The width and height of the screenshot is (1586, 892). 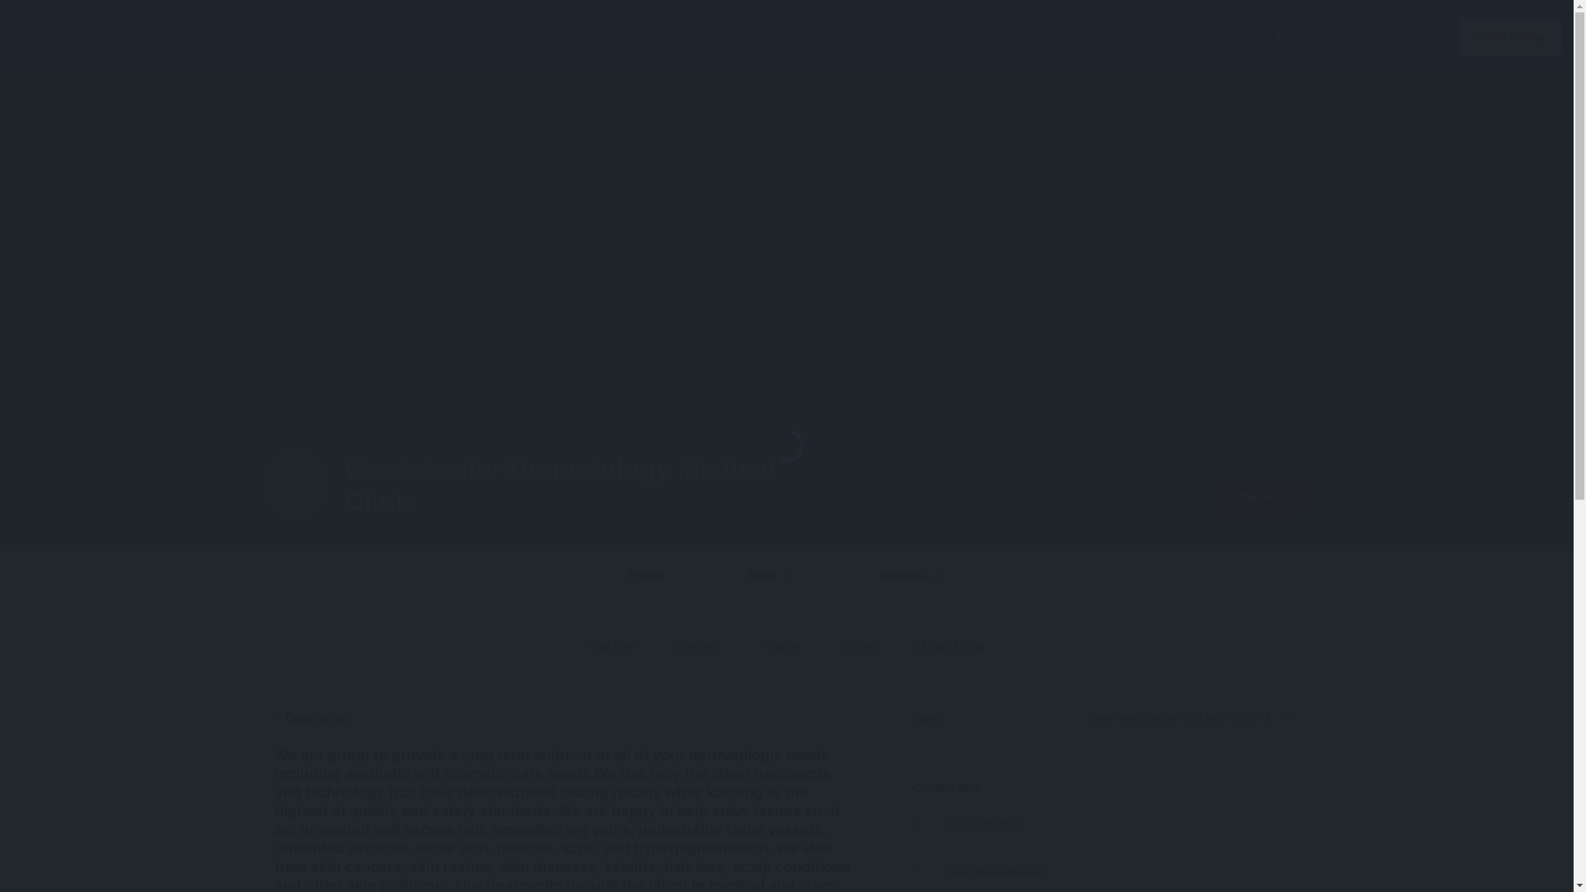 I want to click on Call now, so click(x=608, y=646).